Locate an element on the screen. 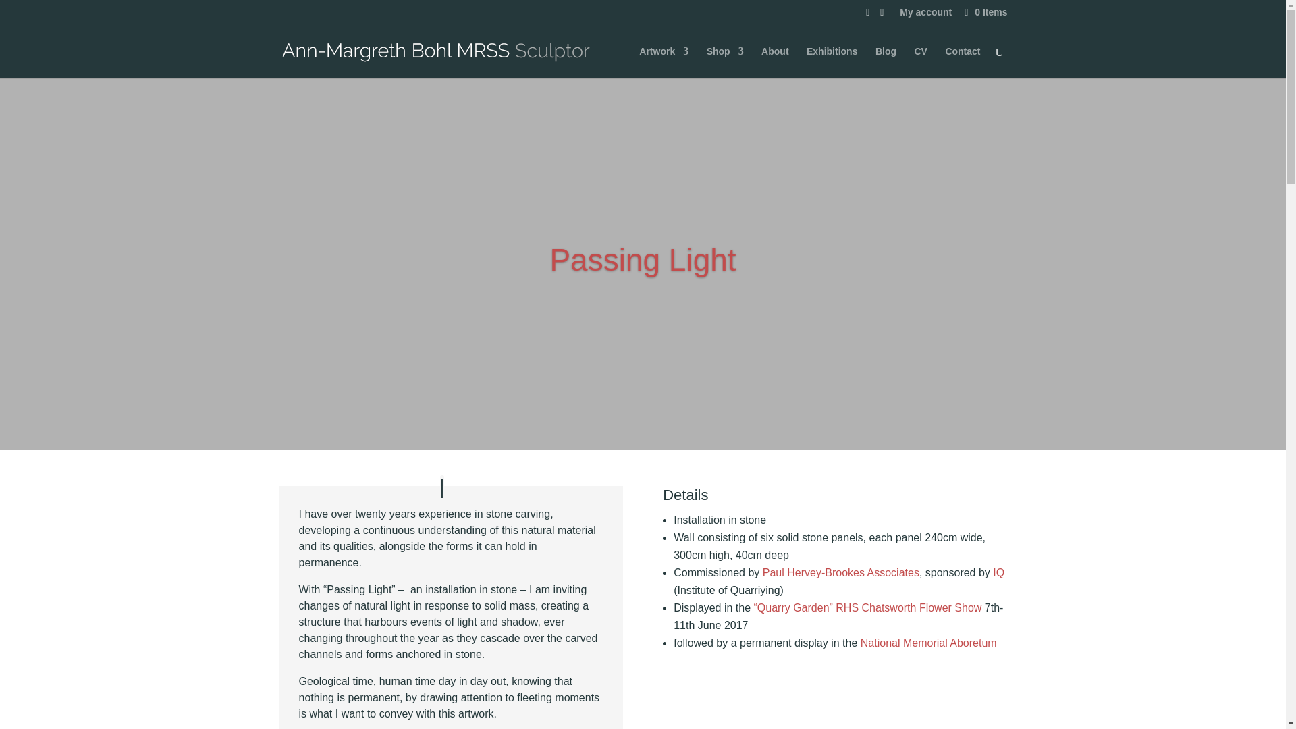  Shop is located at coordinates (725, 62).